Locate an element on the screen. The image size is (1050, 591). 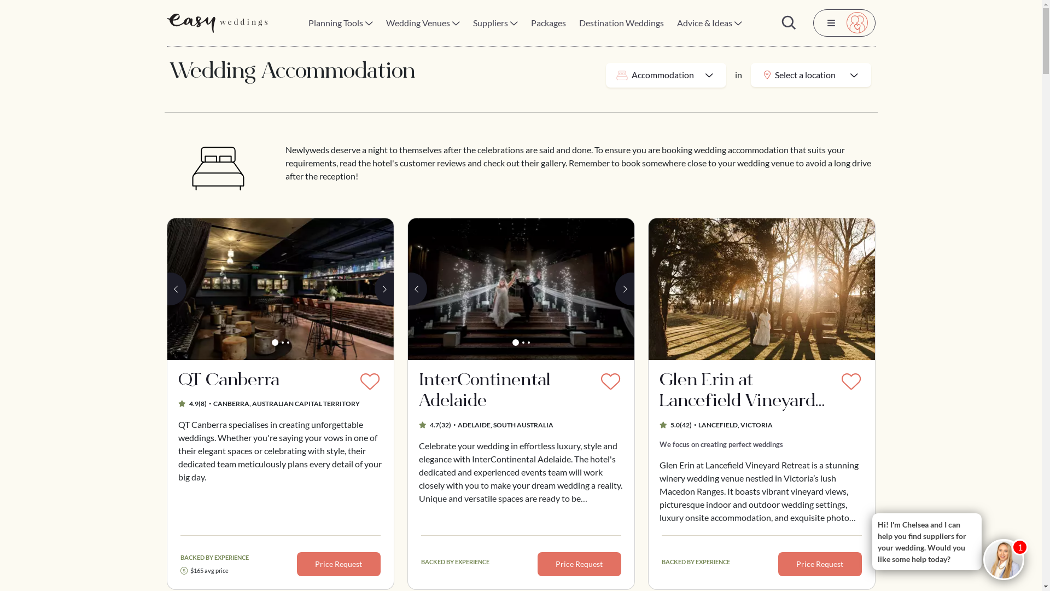
Destination Weddings is located at coordinates (621, 23).